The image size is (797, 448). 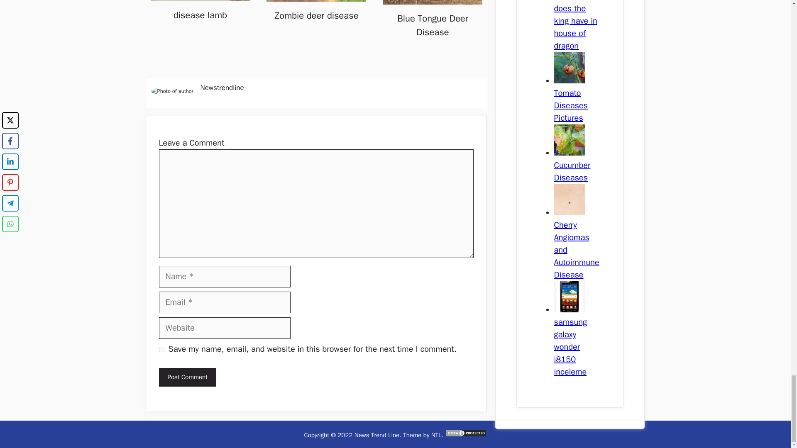 I want to click on Zombie deer disease, so click(x=316, y=15).